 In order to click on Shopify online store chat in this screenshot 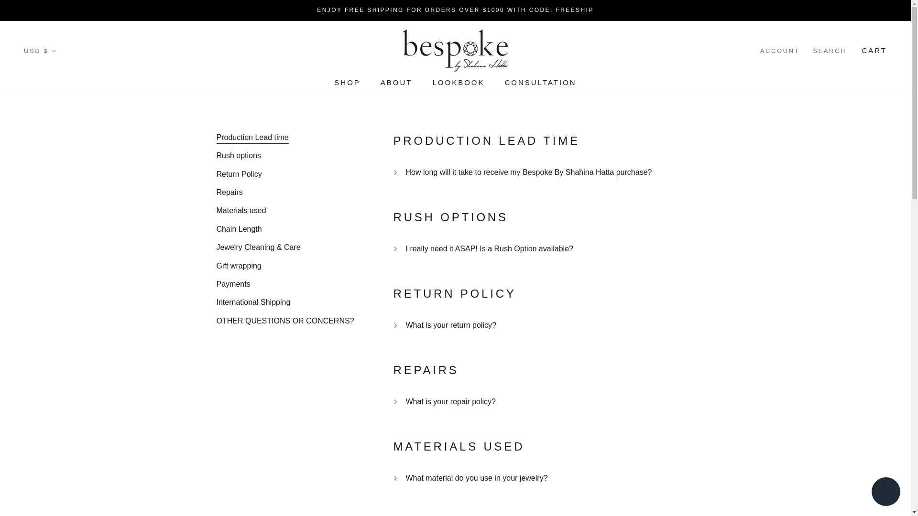, I will do `click(885, 493)`.